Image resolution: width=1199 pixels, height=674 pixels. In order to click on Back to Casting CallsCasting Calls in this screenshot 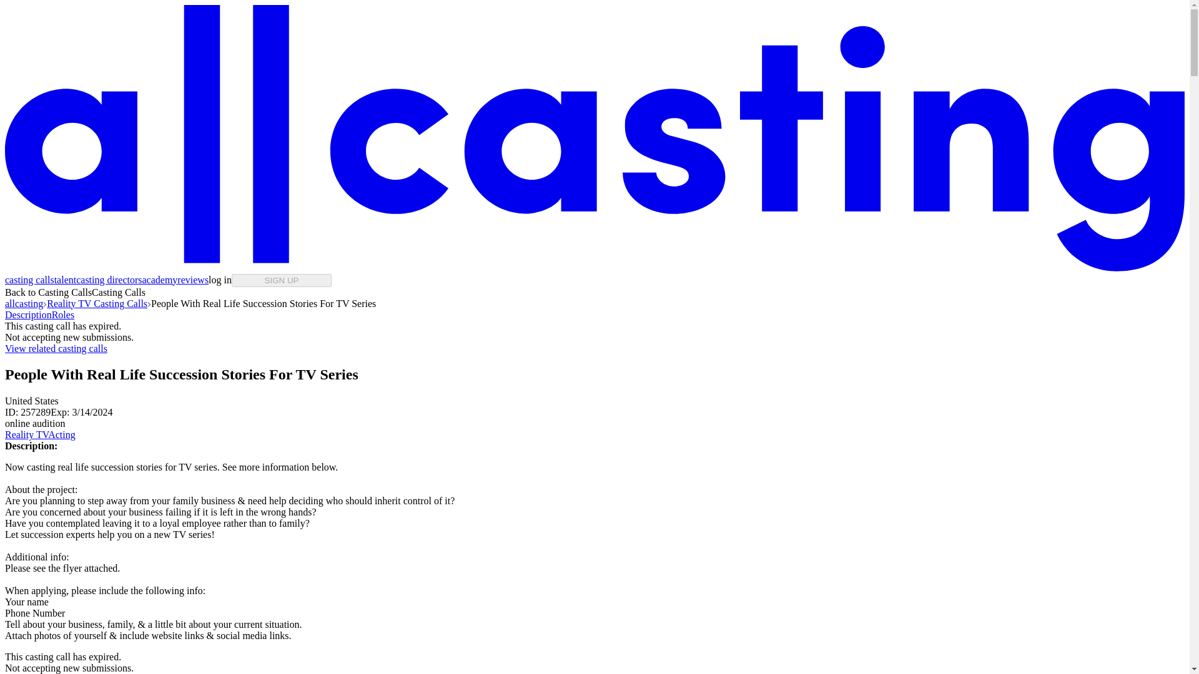, I will do `click(75, 292)`.